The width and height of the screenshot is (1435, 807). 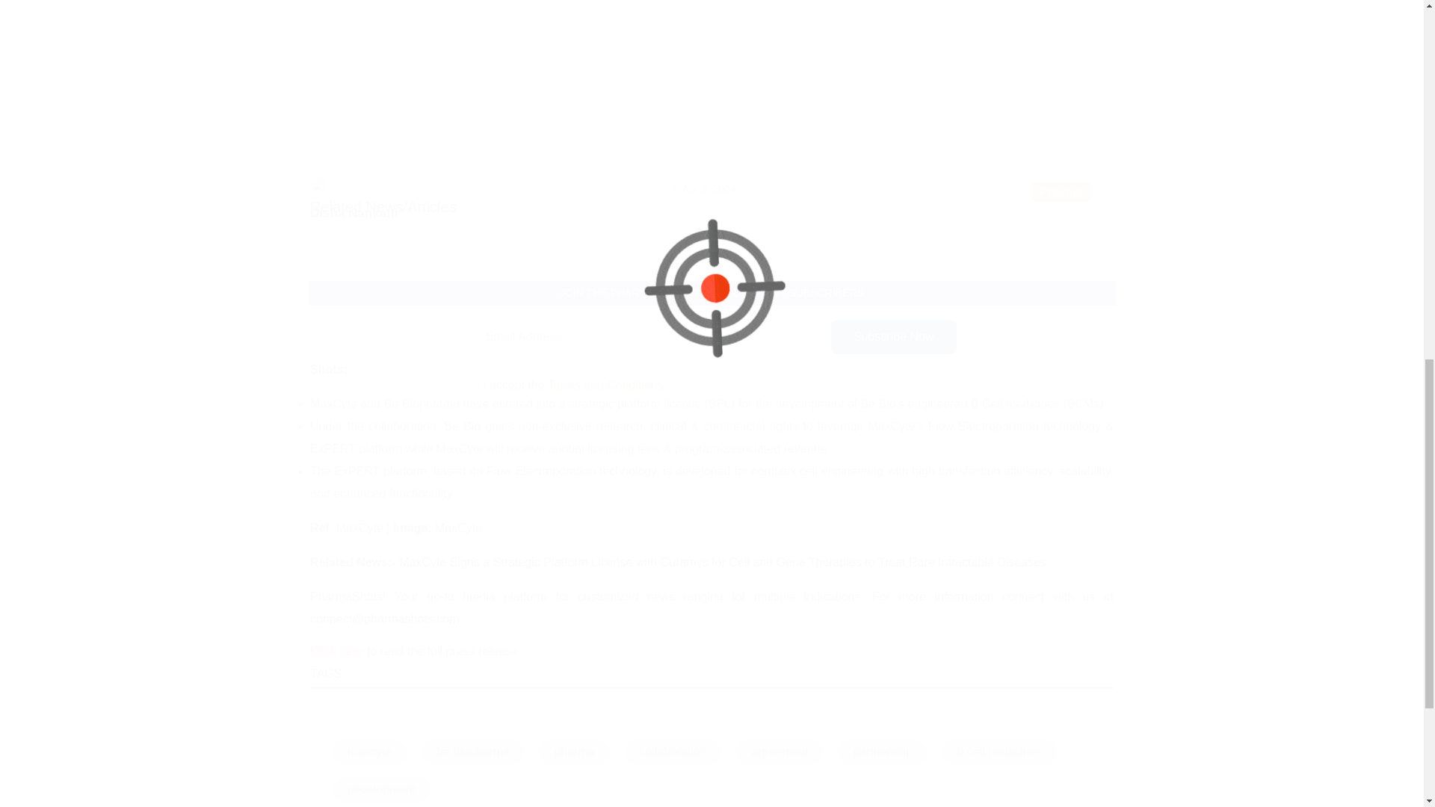 I want to click on be biopharma, so click(x=473, y=752).